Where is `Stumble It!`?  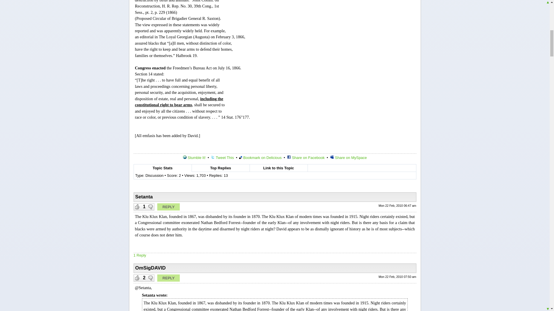
Stumble It! is located at coordinates (194, 158).